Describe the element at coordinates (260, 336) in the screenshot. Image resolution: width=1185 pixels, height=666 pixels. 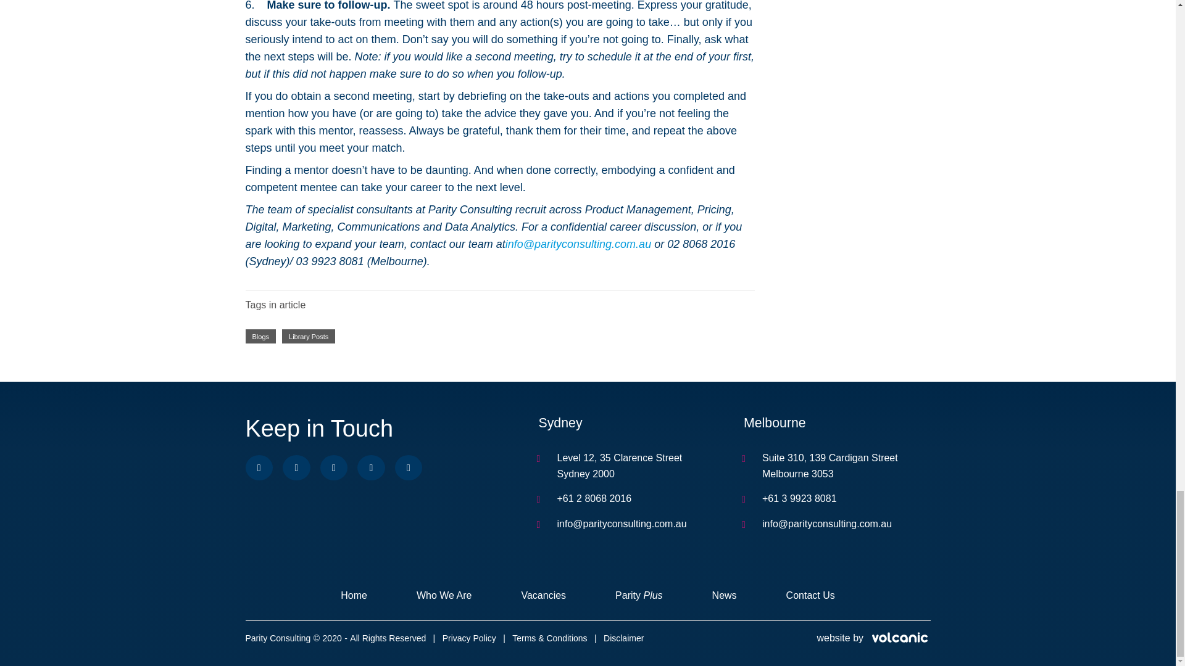
I see `Blogs` at that location.